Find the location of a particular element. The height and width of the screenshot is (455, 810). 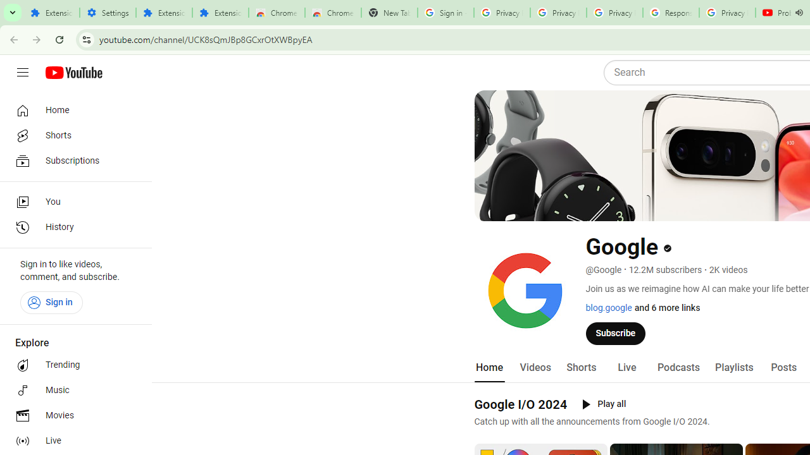

Chrome Web Store - Themes is located at coordinates (333, 13).